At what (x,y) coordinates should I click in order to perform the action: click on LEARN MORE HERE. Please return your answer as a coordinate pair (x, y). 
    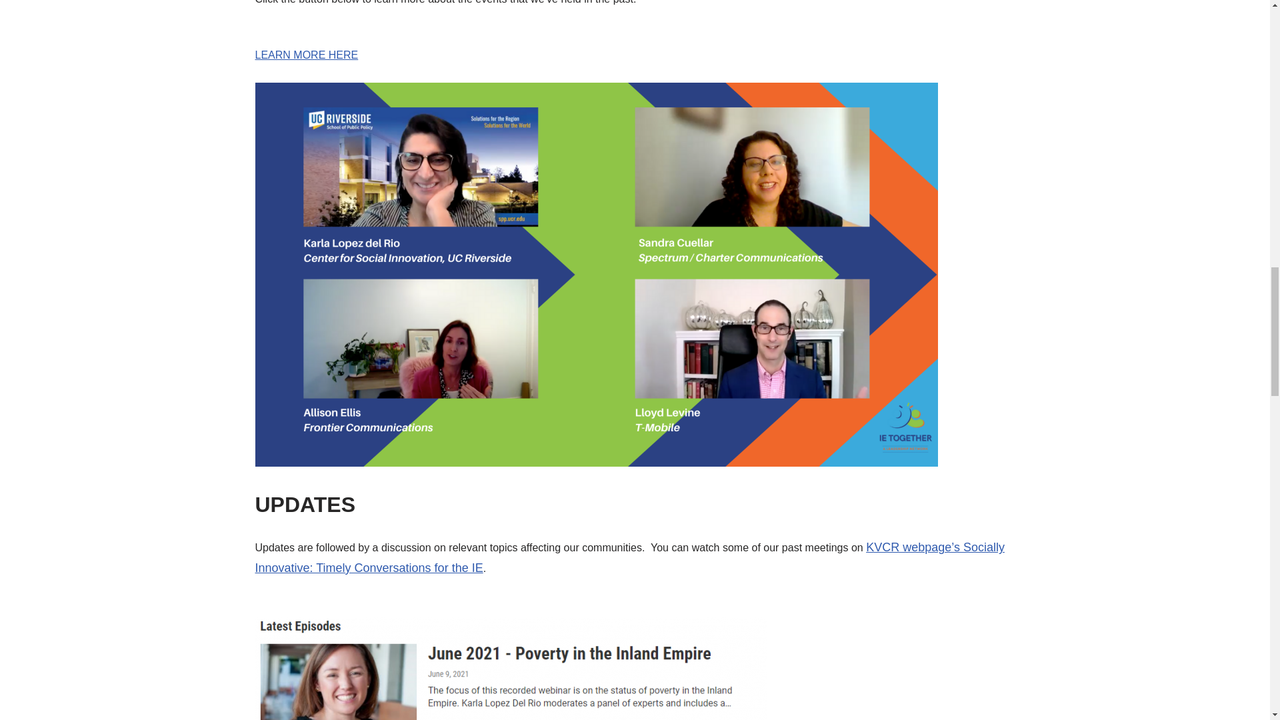
    Looking at the image, I should click on (307, 64).